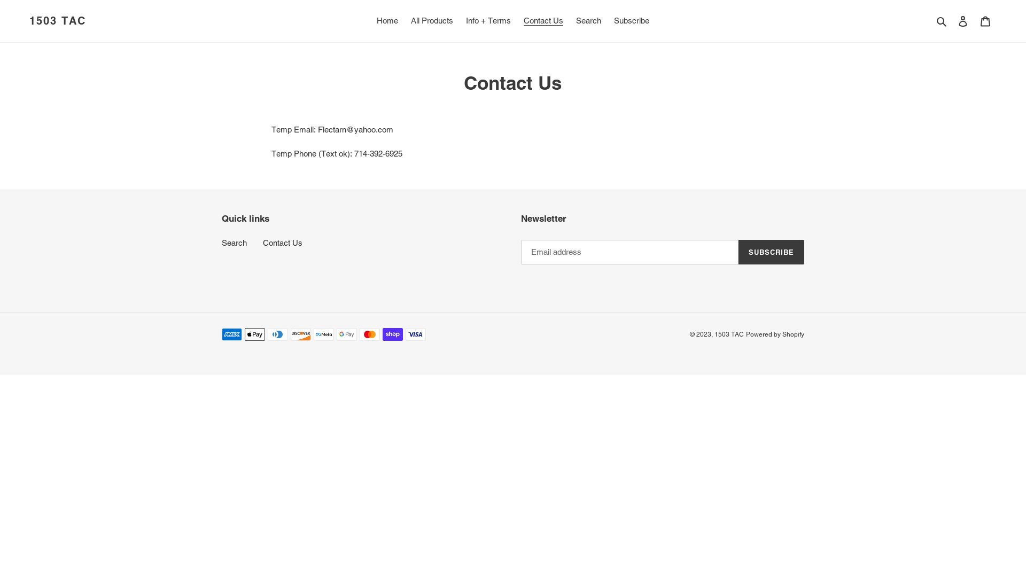 Image resolution: width=1026 pixels, height=577 pixels. I want to click on 1503 TAC, so click(729, 334).